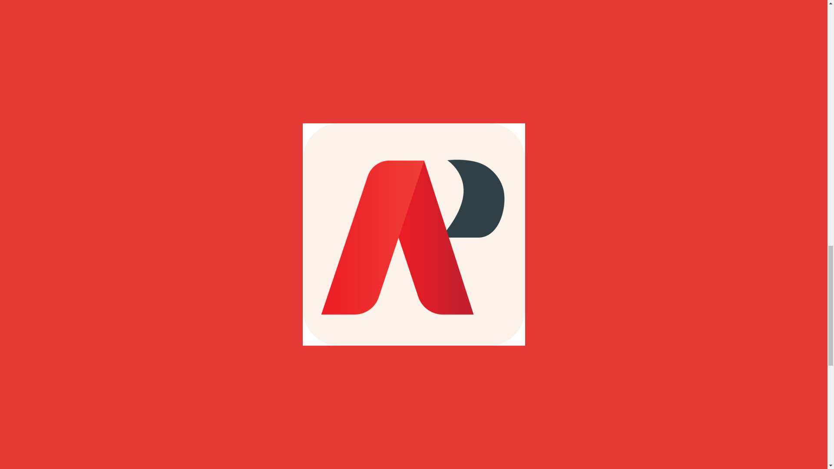 Image resolution: width=834 pixels, height=469 pixels. I want to click on Kwale, so click(225, 107).